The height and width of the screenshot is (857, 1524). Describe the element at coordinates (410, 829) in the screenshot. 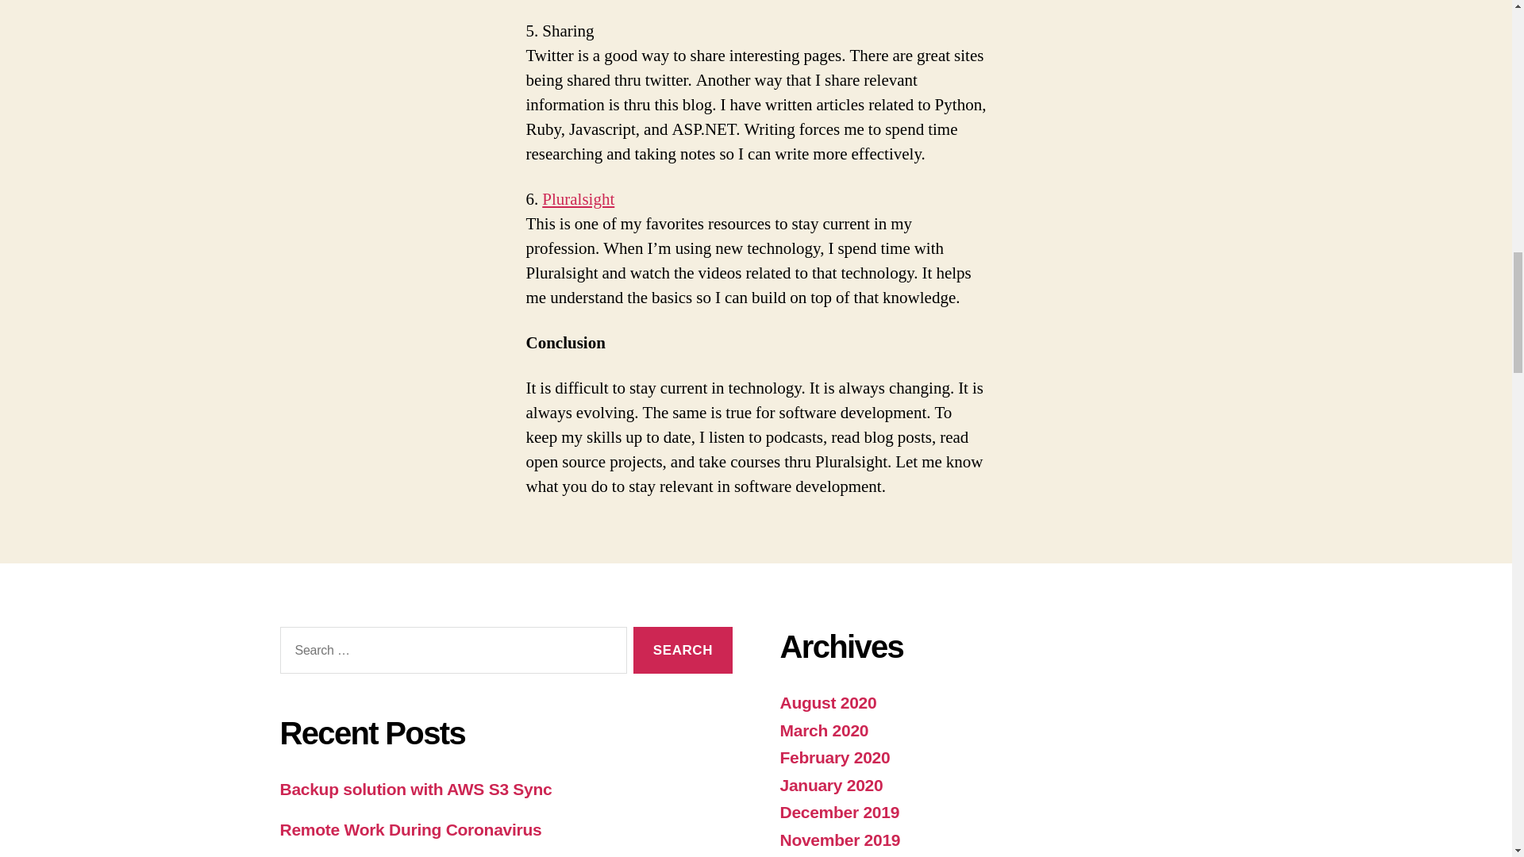

I see `Remote Work During Coronavirus` at that location.